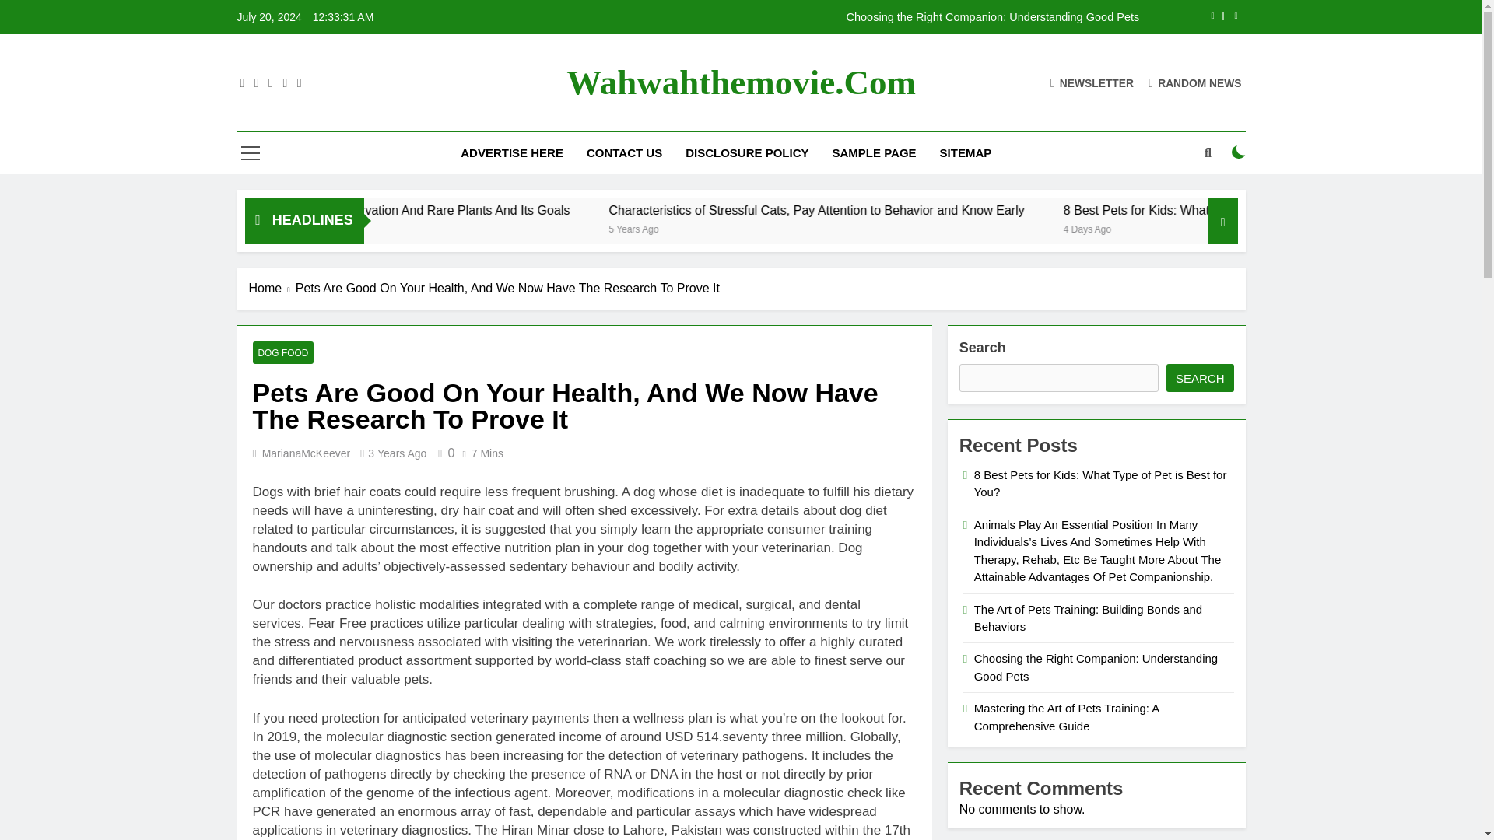  What do you see at coordinates (839, 17) in the screenshot?
I see `Choosing the Right Companion: Understanding Good Pets` at bounding box center [839, 17].